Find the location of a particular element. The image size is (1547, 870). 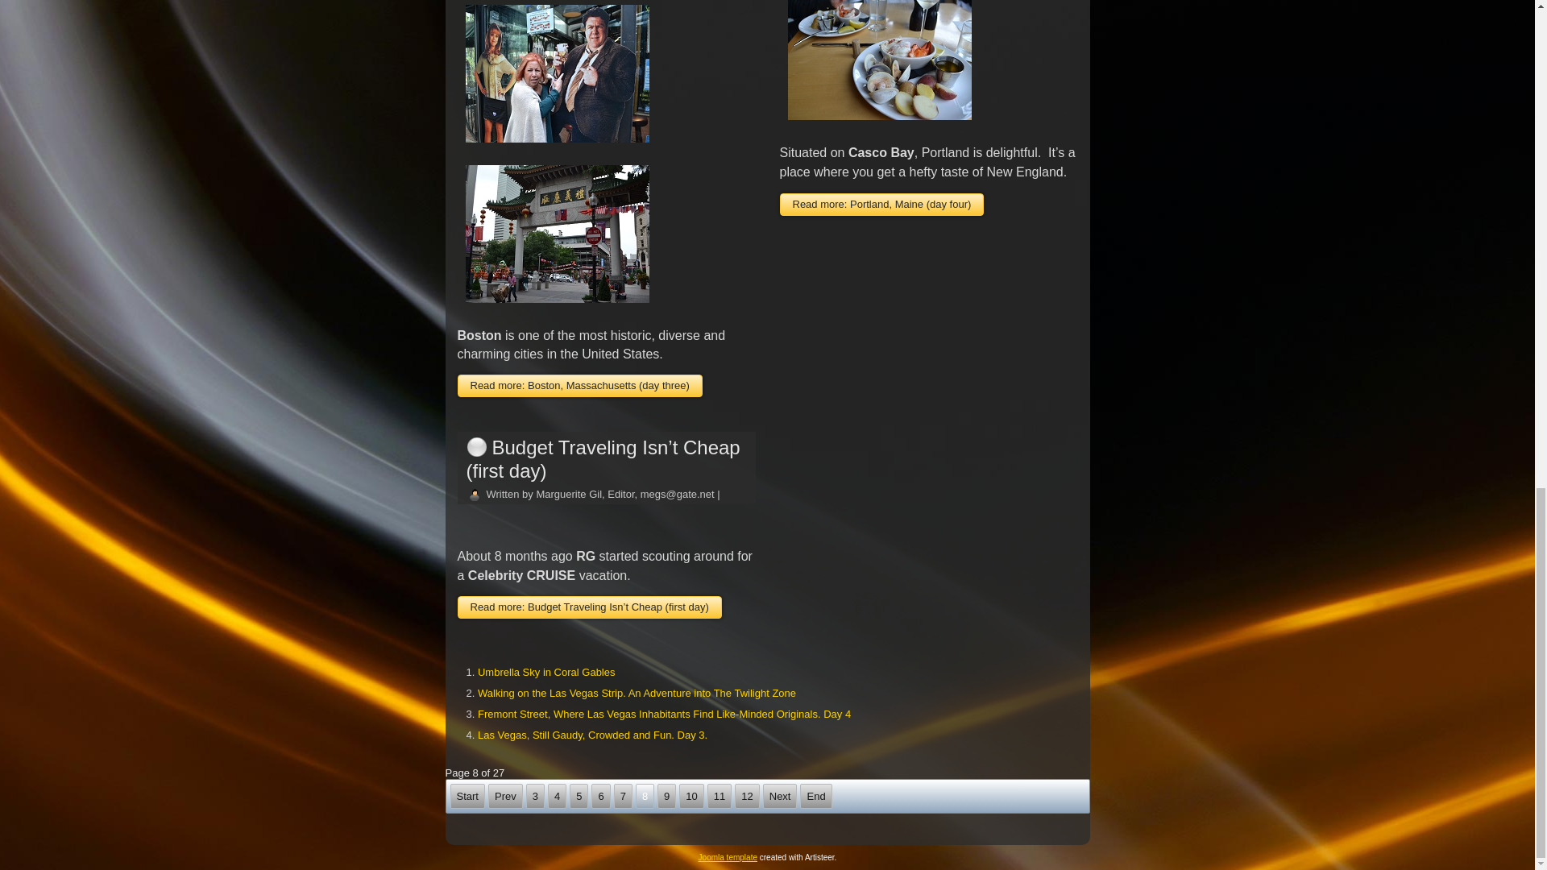

Las Vegas, Still Gaudy, Crowded and Fun. Day 3. is located at coordinates (592, 735).